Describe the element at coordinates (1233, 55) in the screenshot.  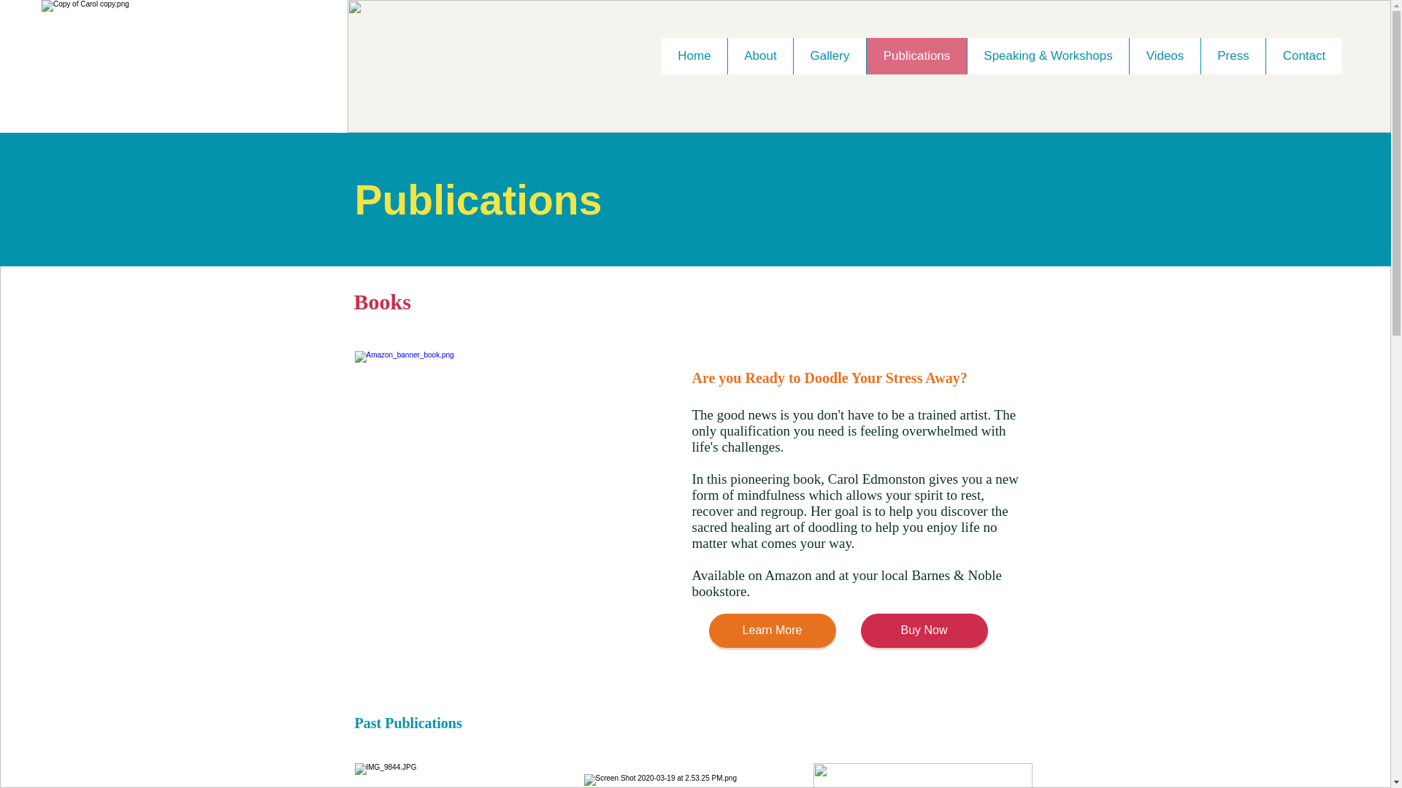
I see `Press` at that location.